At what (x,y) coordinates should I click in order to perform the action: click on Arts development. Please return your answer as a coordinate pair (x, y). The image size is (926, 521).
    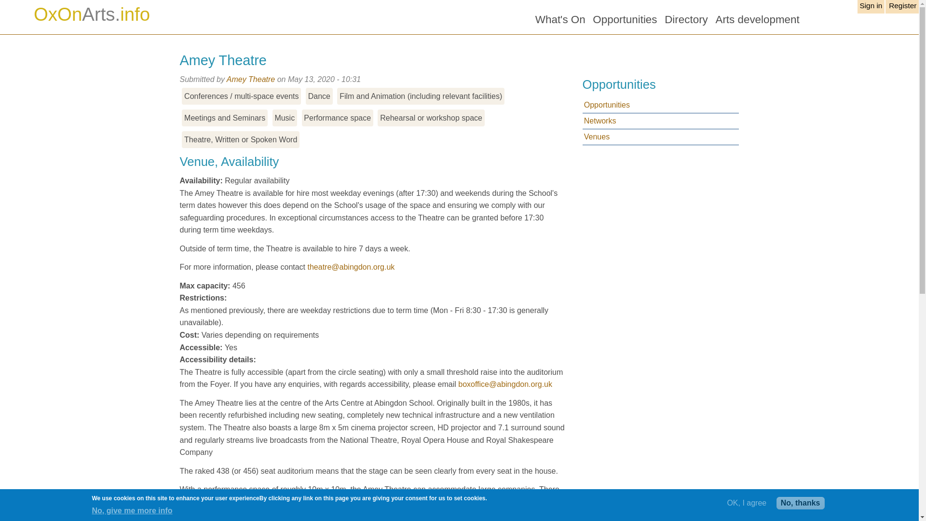
    Looking at the image, I should click on (757, 19).